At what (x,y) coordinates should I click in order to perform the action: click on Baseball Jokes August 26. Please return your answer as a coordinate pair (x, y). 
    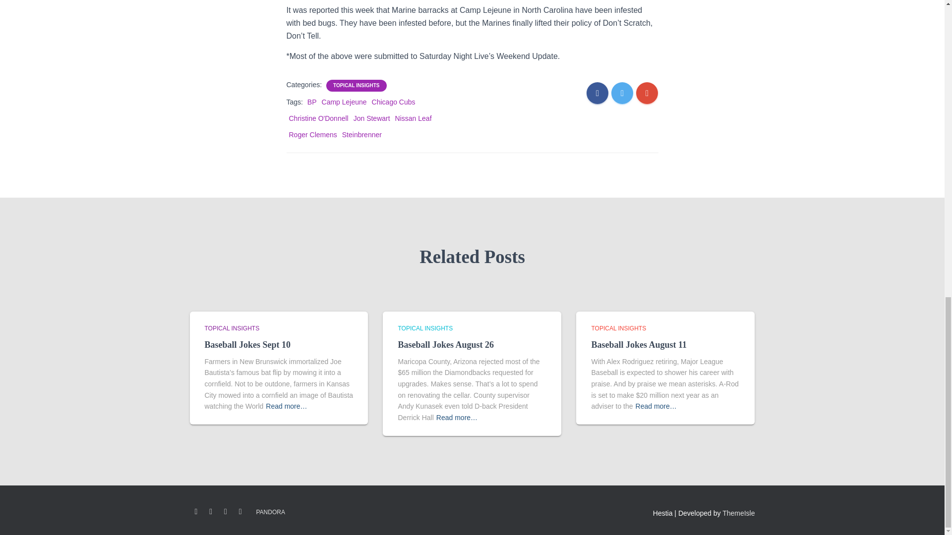
    Looking at the image, I should click on (446, 345).